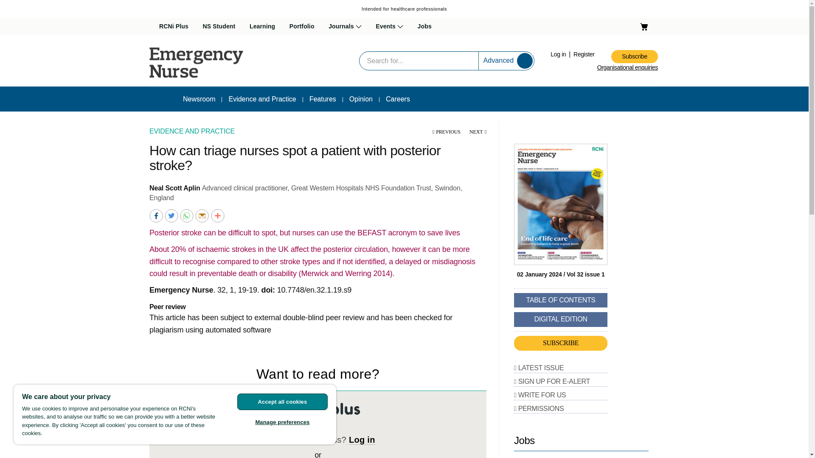 The image size is (815, 458). What do you see at coordinates (345, 27) in the screenshot?
I see `Journals` at bounding box center [345, 27].